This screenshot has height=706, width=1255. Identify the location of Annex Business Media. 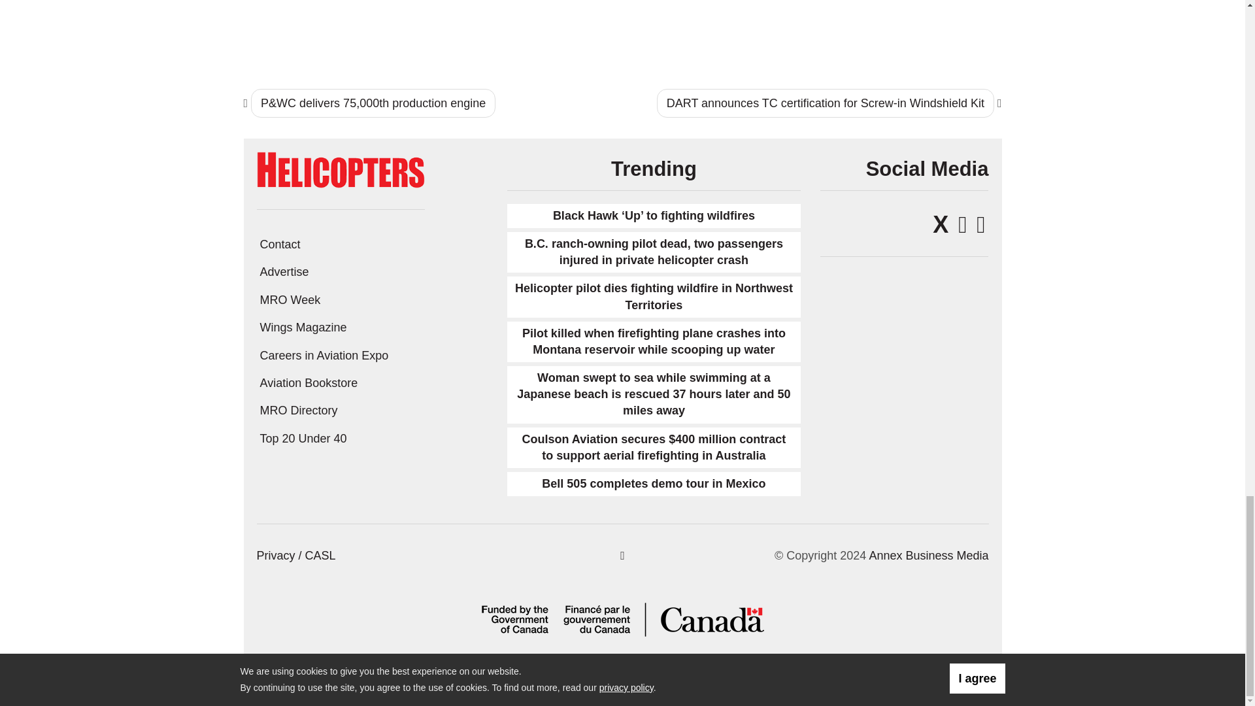
(928, 556).